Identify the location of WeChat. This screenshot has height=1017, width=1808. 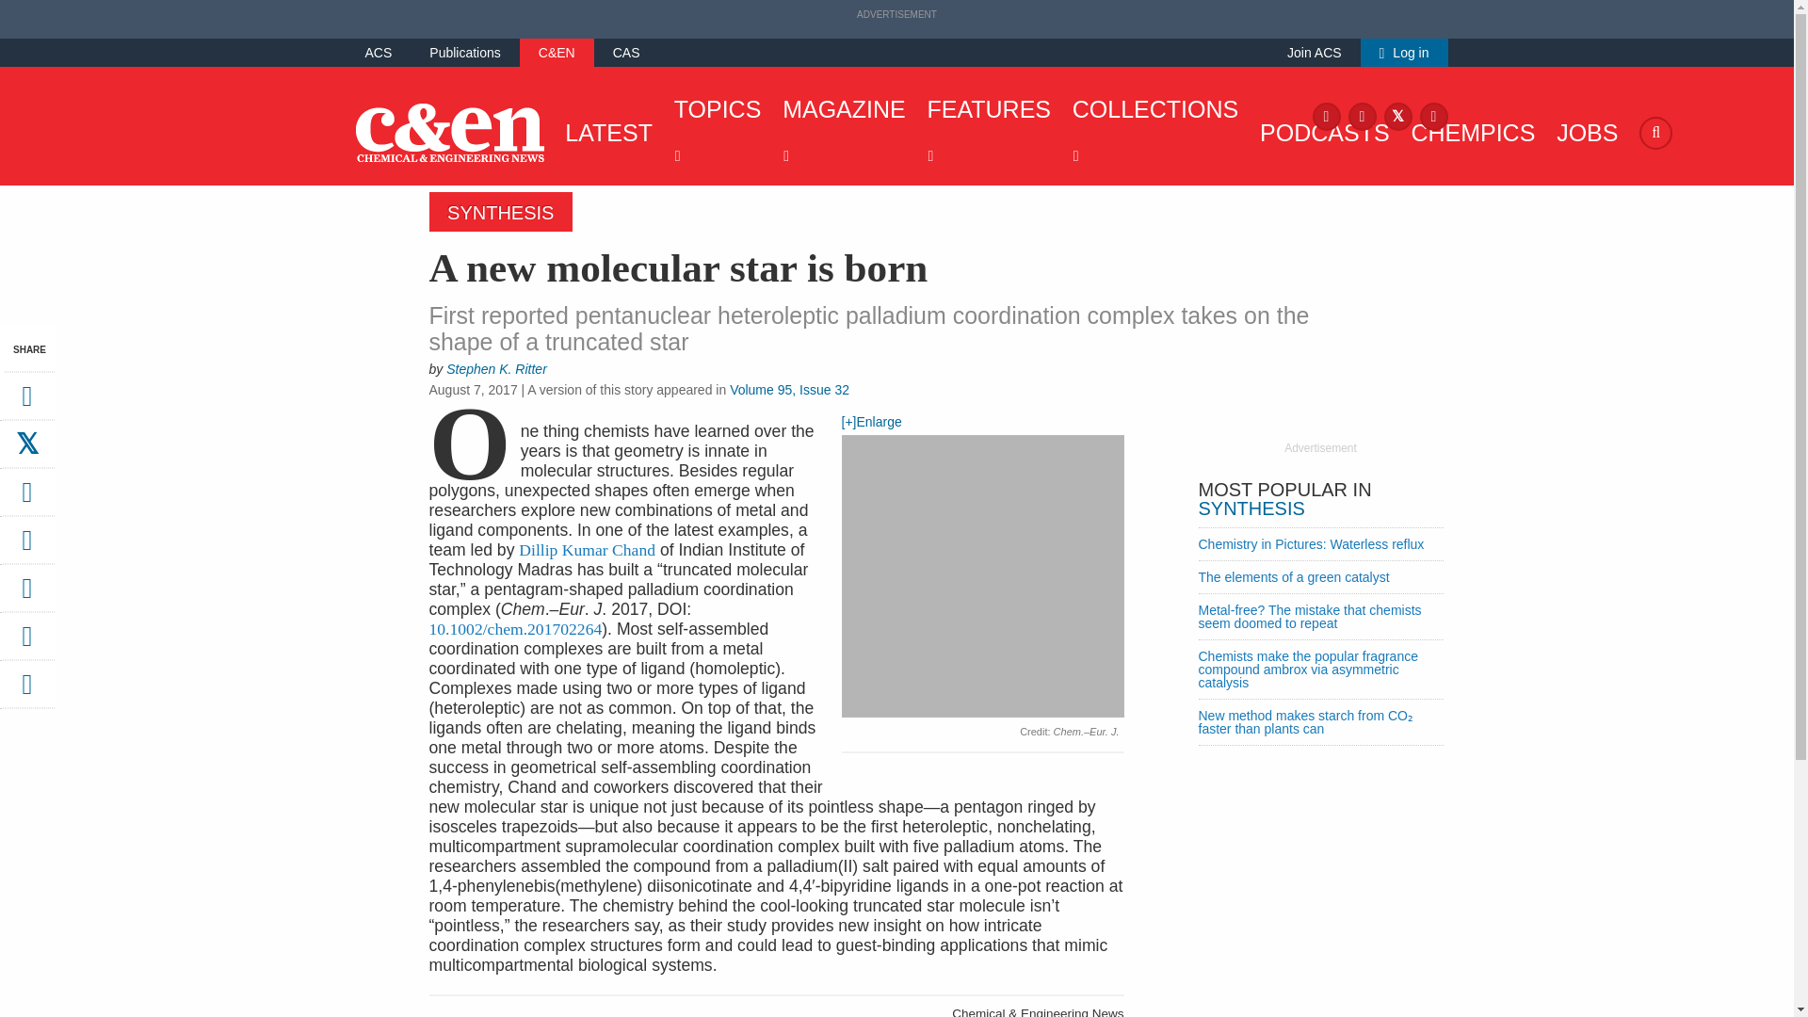
(26, 595).